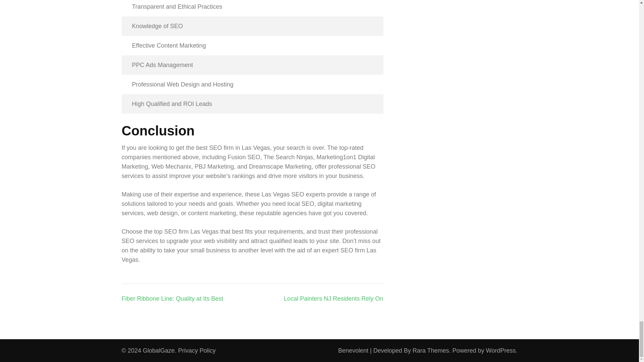 This screenshot has height=362, width=644. What do you see at coordinates (333, 298) in the screenshot?
I see `Local Painters NJ Residents Rely On` at bounding box center [333, 298].